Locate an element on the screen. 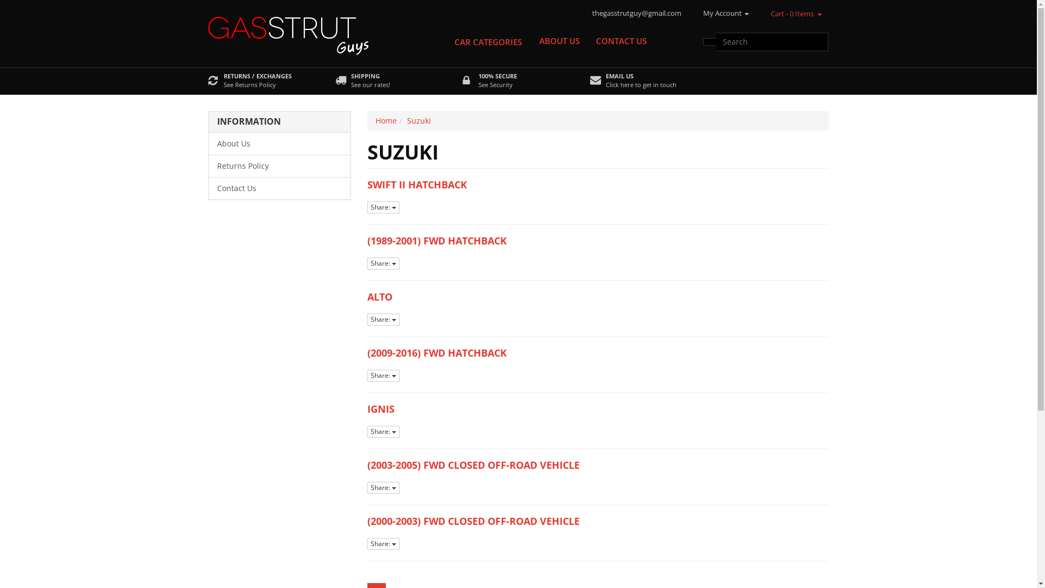 This screenshot has width=1045, height=588. My Account is located at coordinates (726, 13).